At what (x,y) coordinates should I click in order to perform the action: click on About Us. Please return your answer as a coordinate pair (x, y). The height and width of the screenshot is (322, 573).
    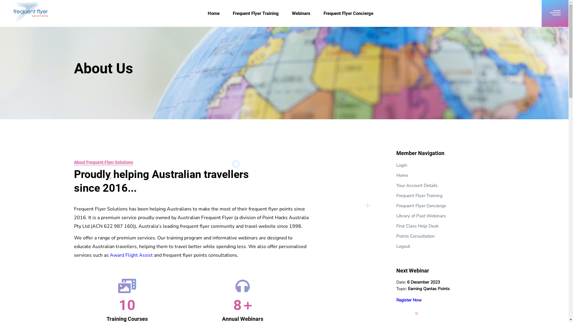
    Looking at the image, I should click on (368, 308).